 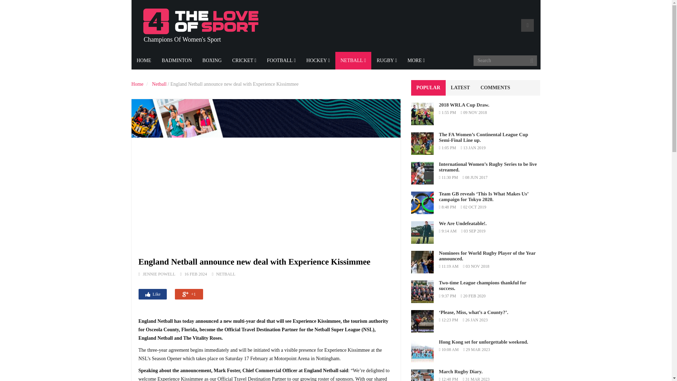 What do you see at coordinates (416, 60) in the screenshot?
I see `MORE` at bounding box center [416, 60].